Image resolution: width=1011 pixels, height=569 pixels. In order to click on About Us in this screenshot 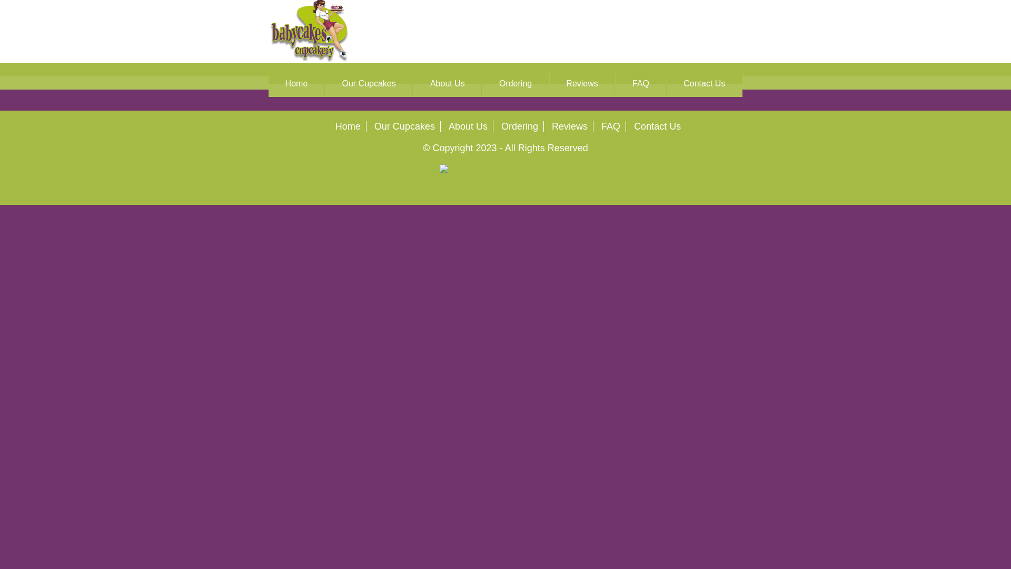, I will do `click(468, 126)`.